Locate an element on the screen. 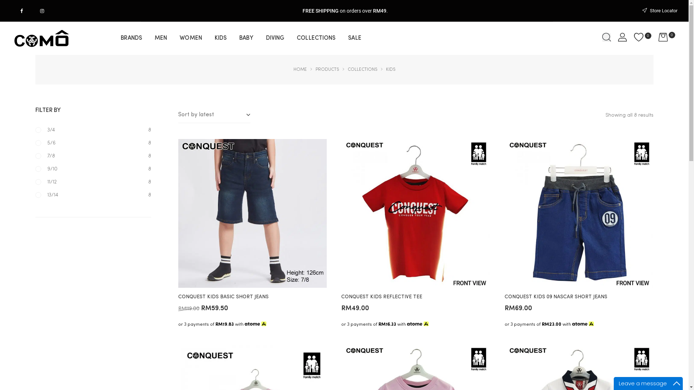 The image size is (694, 390). 0 is located at coordinates (643, 38).